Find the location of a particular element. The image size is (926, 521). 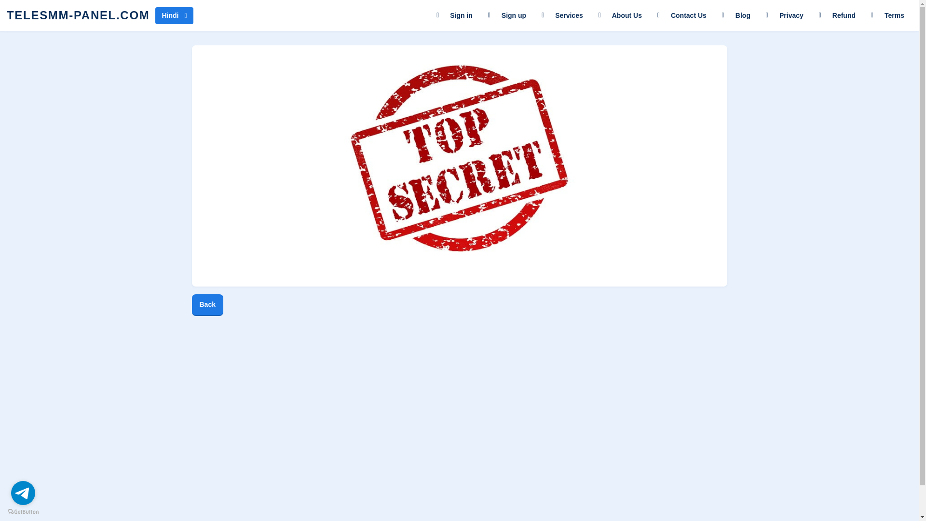

Contact Us is located at coordinates (682, 15).